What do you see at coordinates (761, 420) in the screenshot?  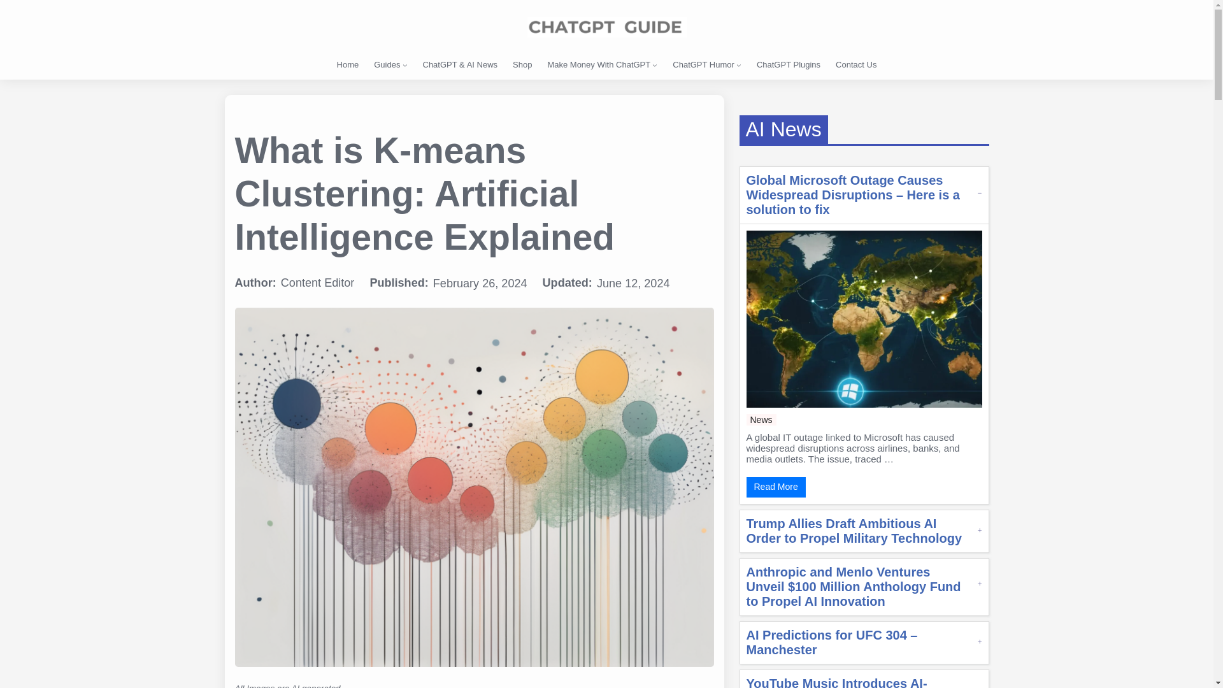 I see `News` at bounding box center [761, 420].